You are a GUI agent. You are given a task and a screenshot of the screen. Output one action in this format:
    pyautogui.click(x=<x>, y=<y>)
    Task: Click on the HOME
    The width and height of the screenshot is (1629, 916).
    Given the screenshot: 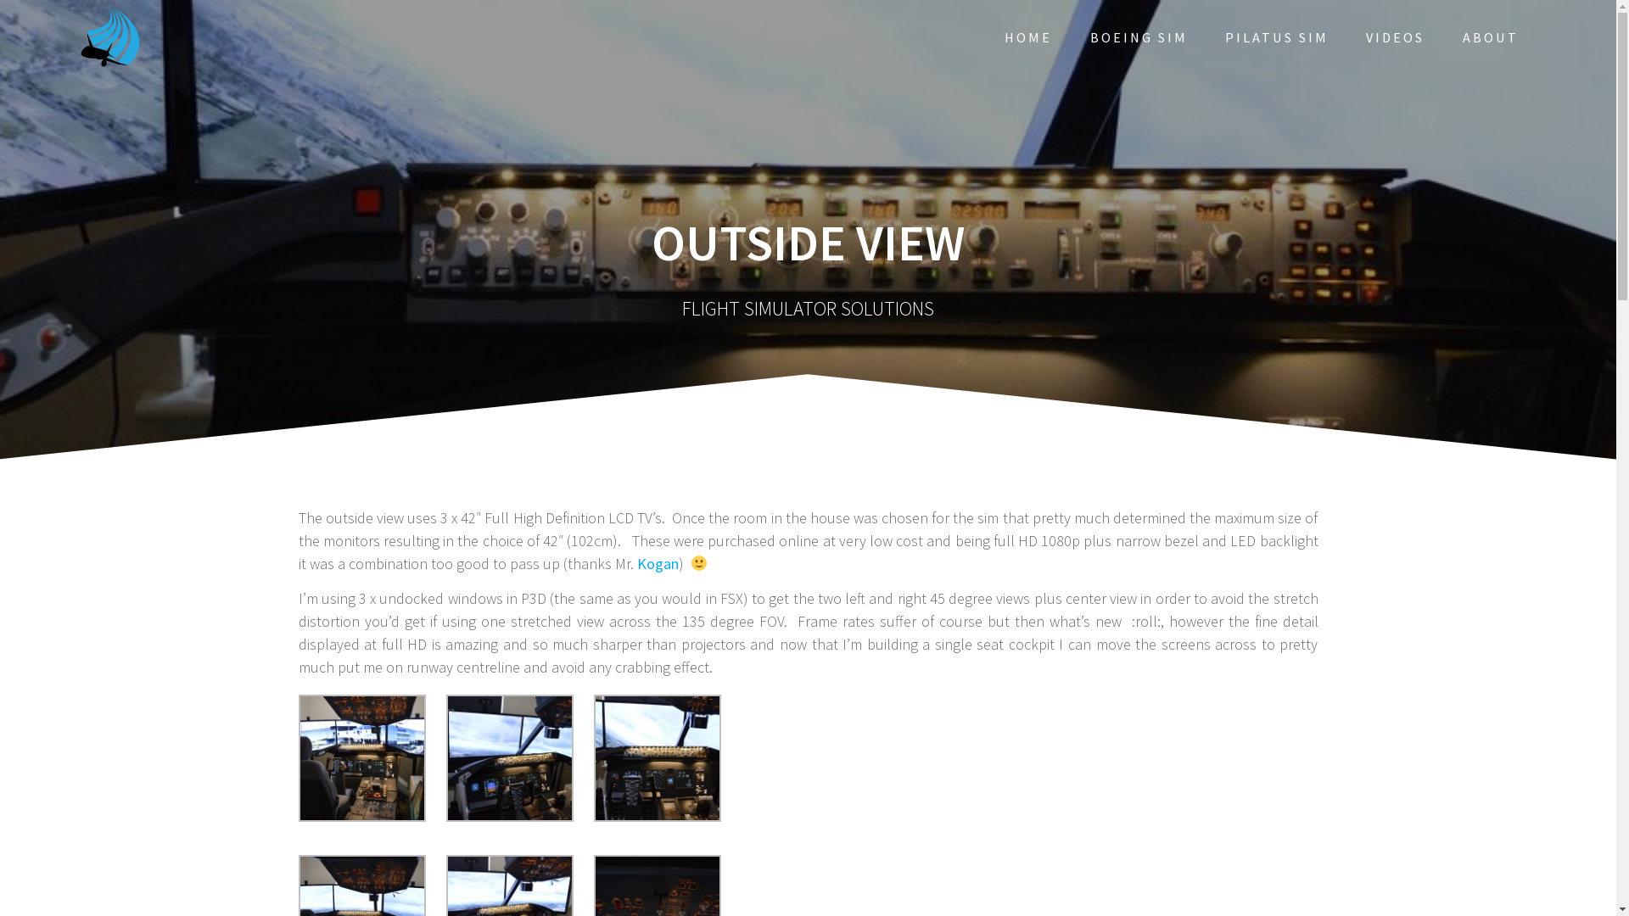 What is the action you would take?
    pyautogui.click(x=1028, y=37)
    